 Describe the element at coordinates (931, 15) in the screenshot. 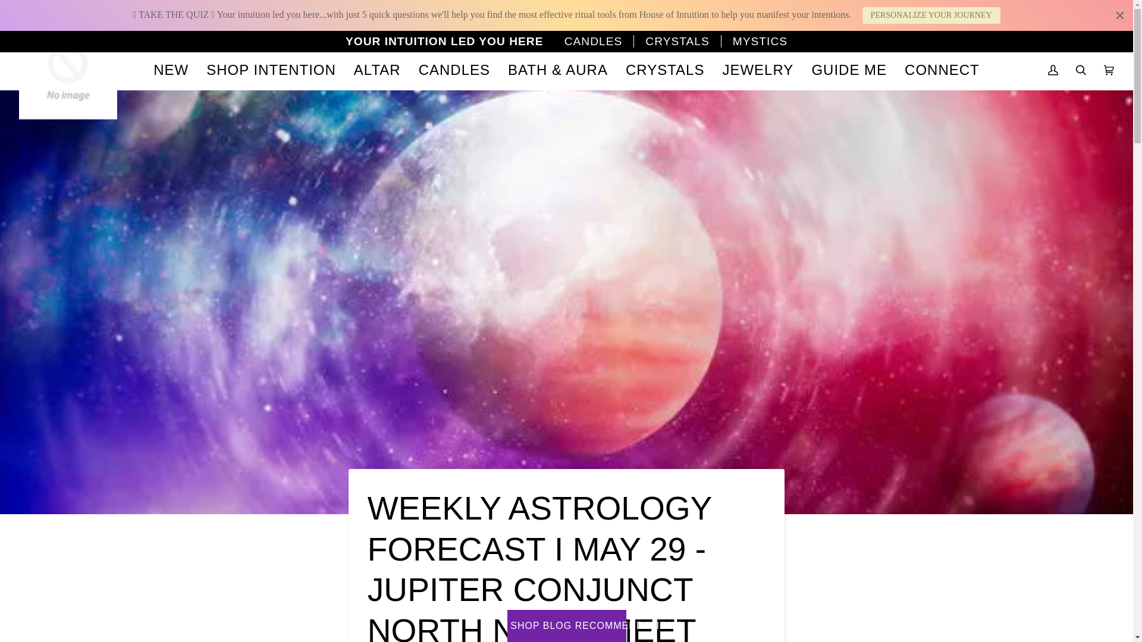

I see `PERSONALIZE YOUR JOURNEY` at that location.